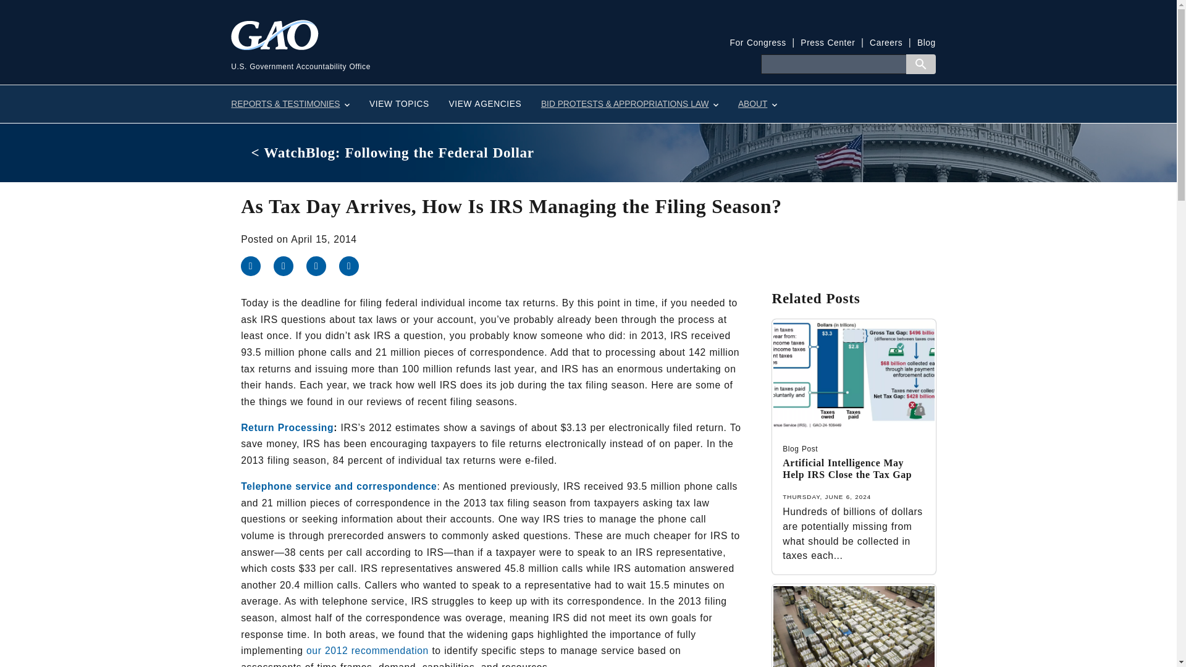 This screenshot has width=1186, height=667. What do you see at coordinates (290, 266) in the screenshot?
I see `Share on Twitter` at bounding box center [290, 266].